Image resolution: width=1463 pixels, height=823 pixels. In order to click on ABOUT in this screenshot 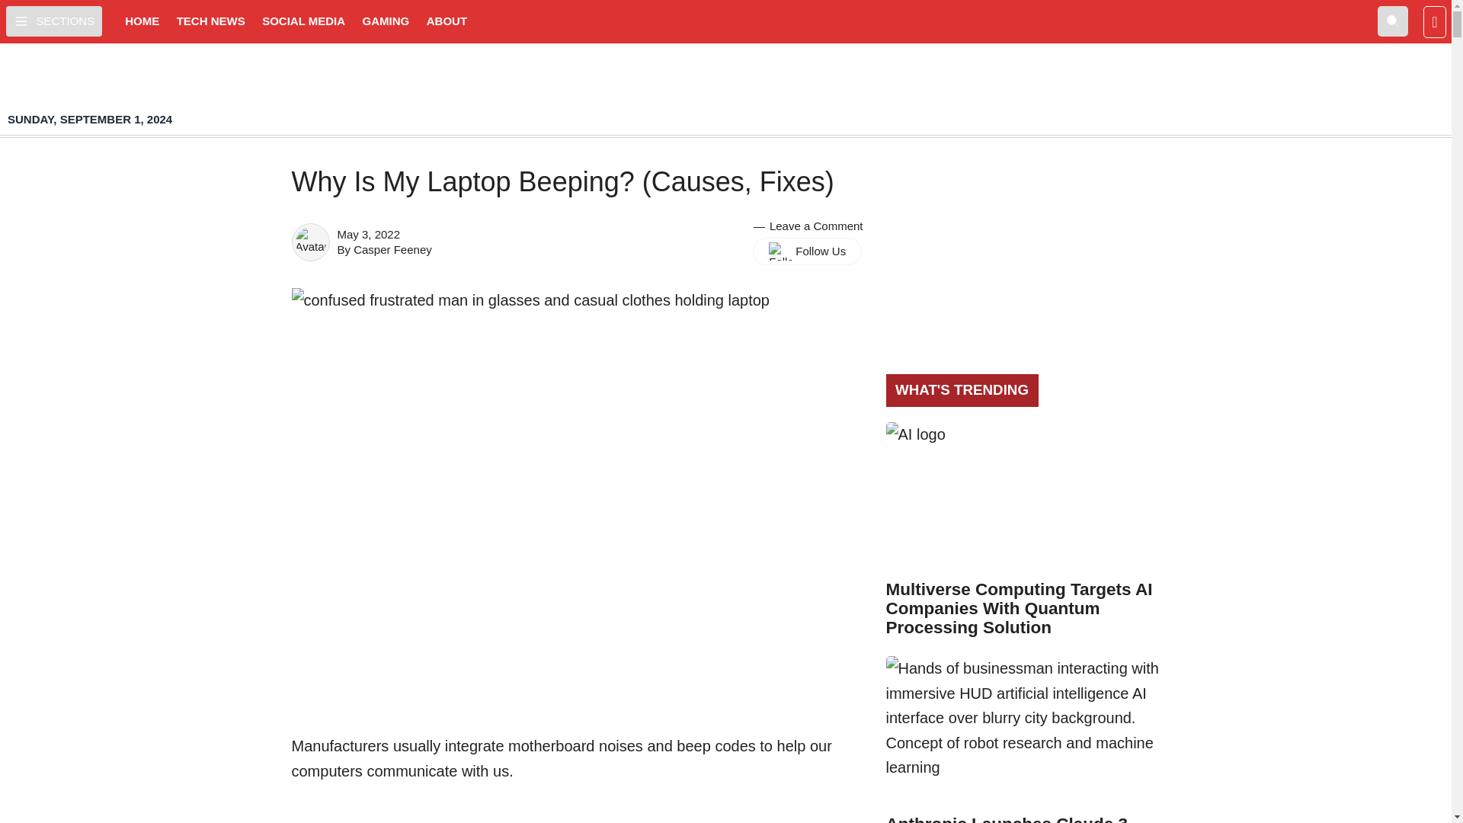, I will do `click(447, 21)`.